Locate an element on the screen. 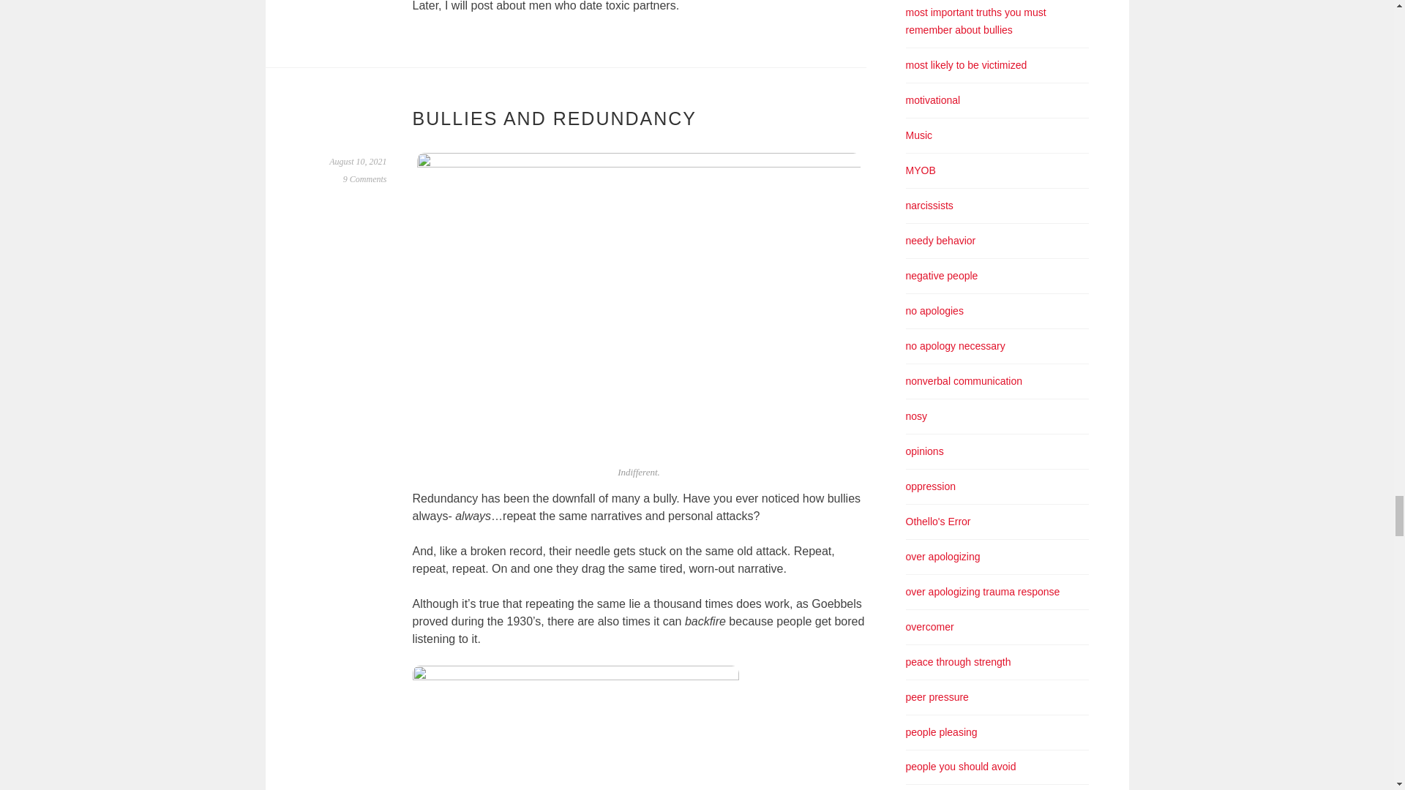  Permalink to Bullies and Redundancy is located at coordinates (357, 161).